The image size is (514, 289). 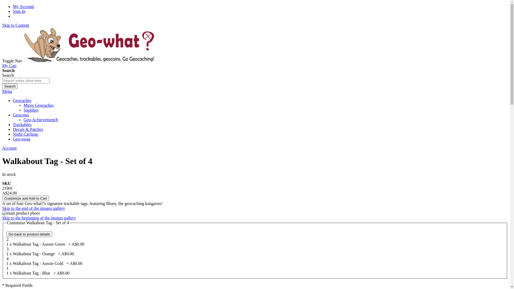 What do you see at coordinates (31, 110) in the screenshot?
I see `Supplies` at bounding box center [31, 110].